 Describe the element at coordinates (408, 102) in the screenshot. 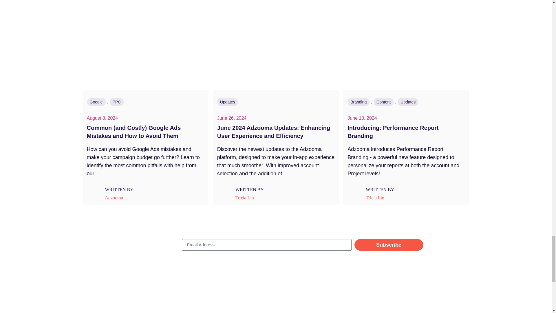

I see `Updates` at that location.